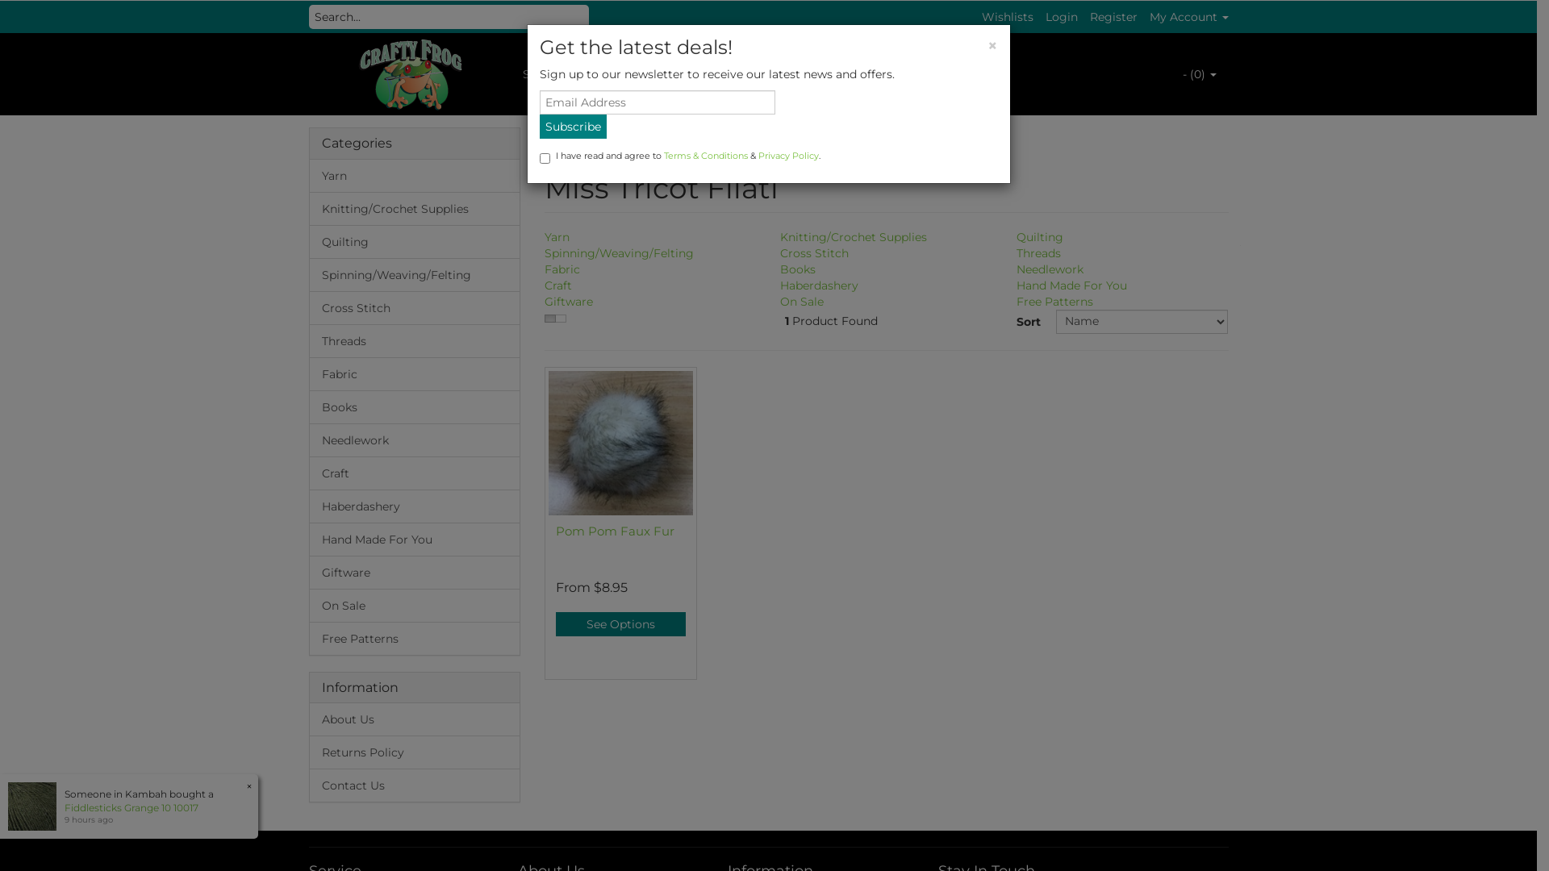  Describe the element at coordinates (615, 531) in the screenshot. I see `Pom Pom Faux Fur` at that location.